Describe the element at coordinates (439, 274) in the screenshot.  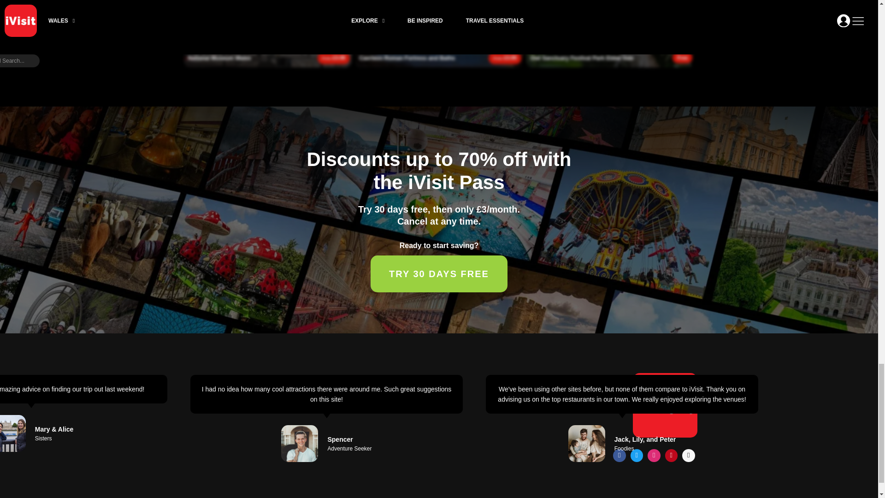
I see `TRY 30 DAYS FREE` at that location.